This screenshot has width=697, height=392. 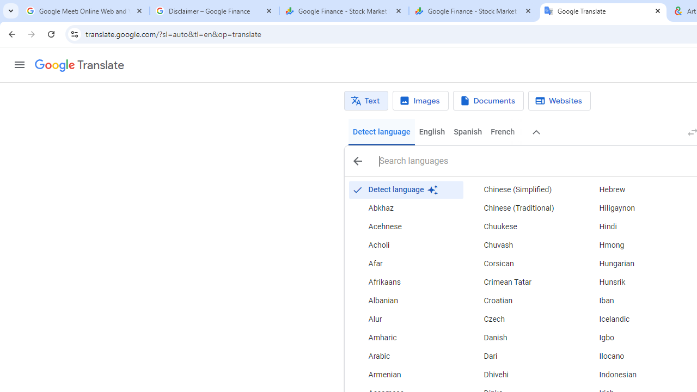 I want to click on Dari, so click(x=521, y=357).